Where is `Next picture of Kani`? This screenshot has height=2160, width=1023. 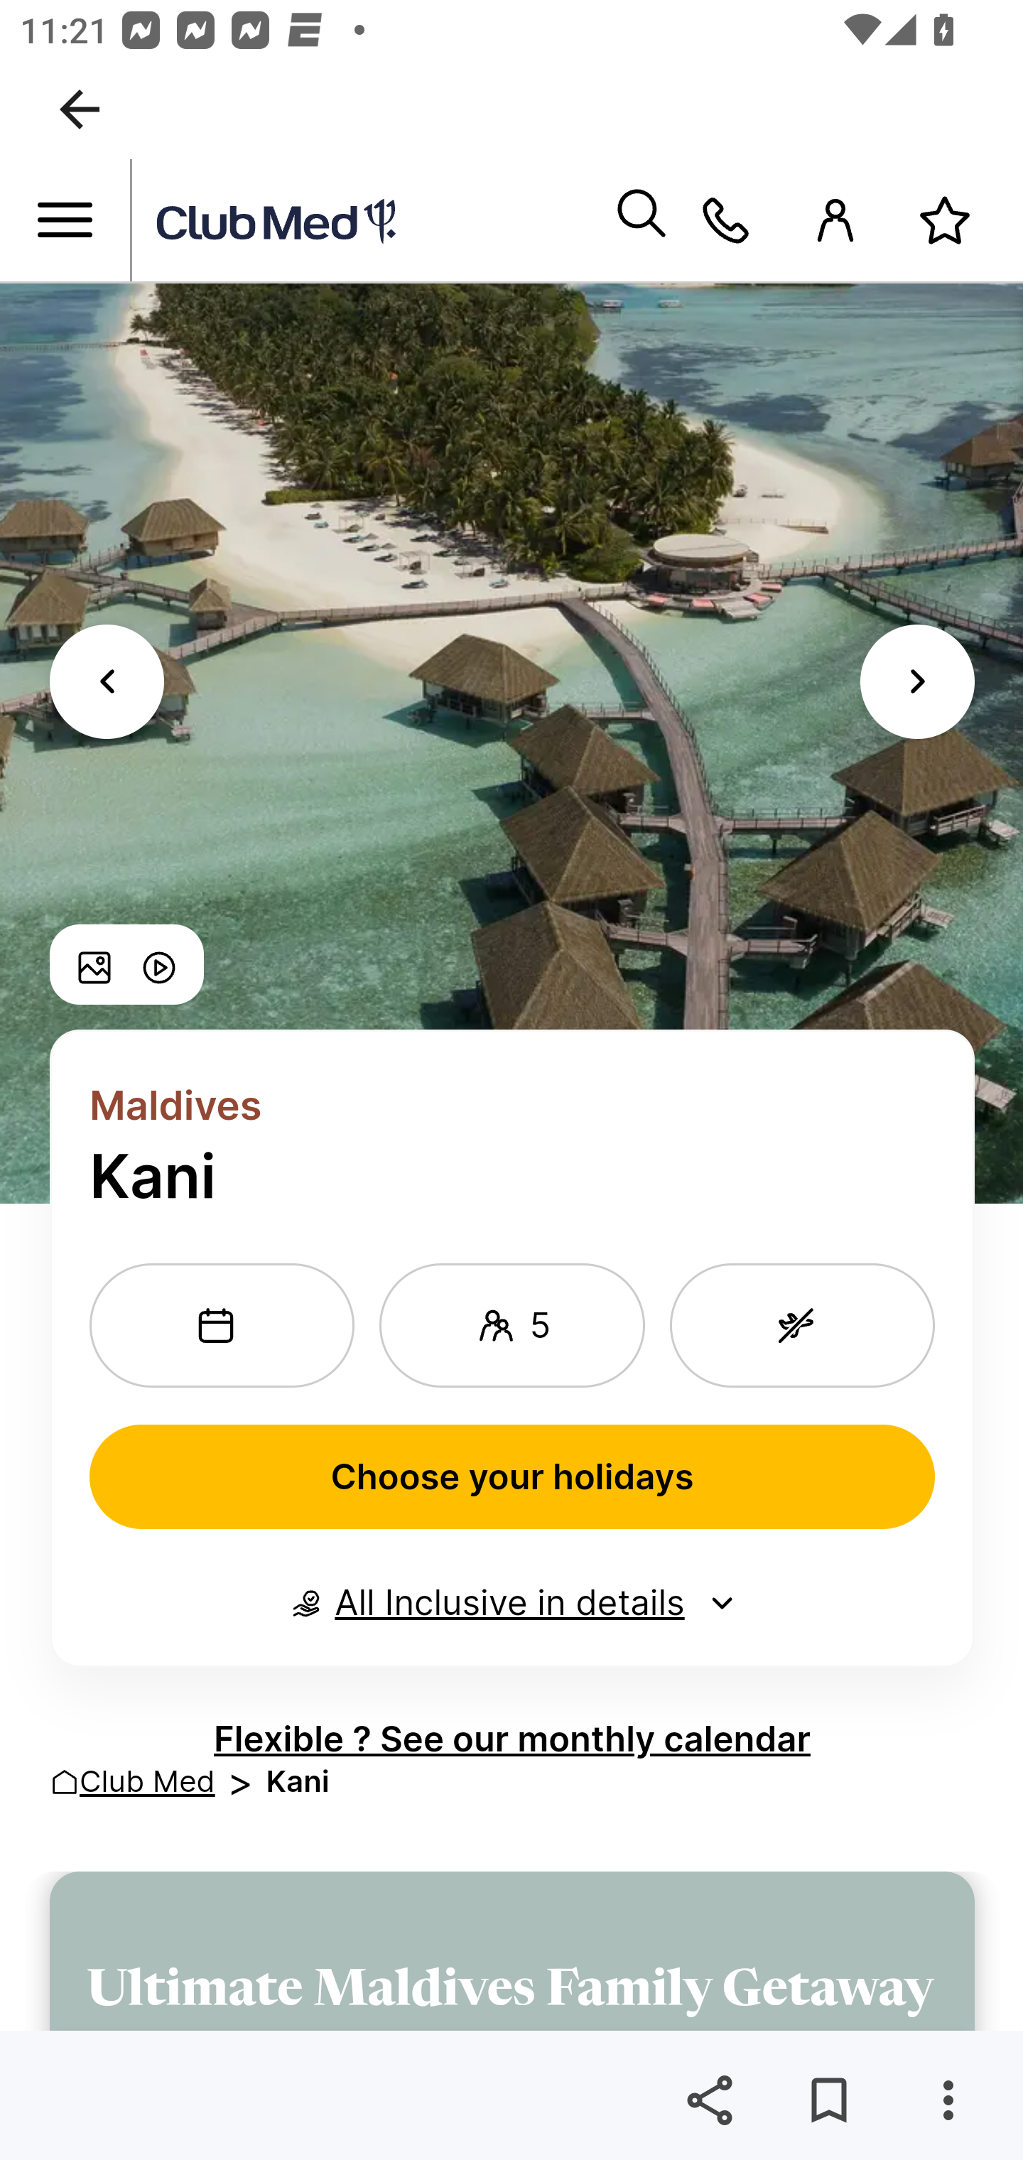
Next picture of Kani is located at coordinates (919, 681).